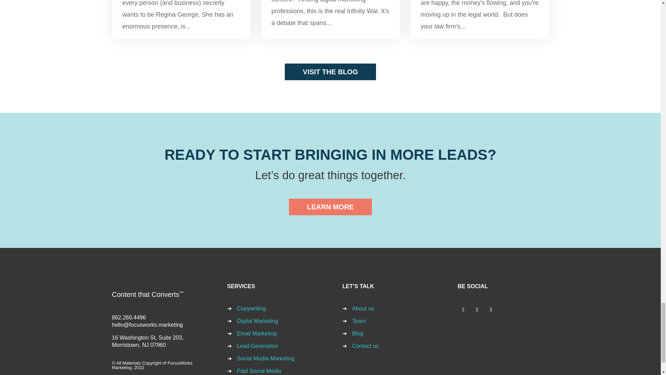 This screenshot has width=666, height=375. I want to click on Social Media Marketing, so click(266, 358).